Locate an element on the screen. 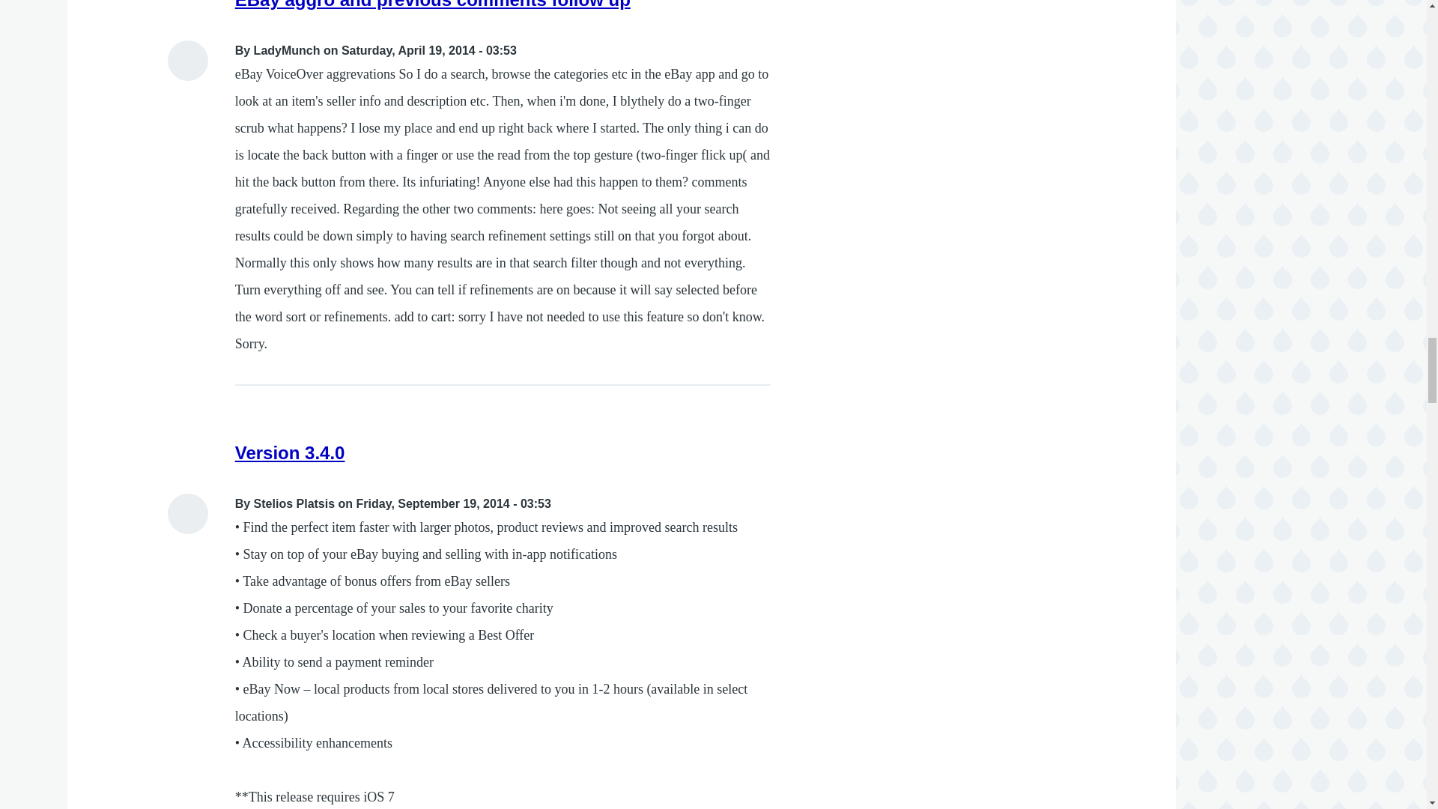  EBay aggro and previous comments follow up is located at coordinates (433, 4).